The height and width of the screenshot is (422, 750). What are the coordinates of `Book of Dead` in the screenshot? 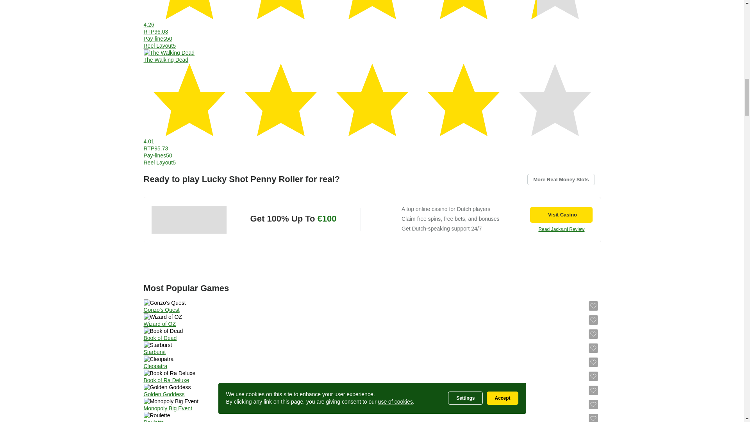 It's located at (160, 338).